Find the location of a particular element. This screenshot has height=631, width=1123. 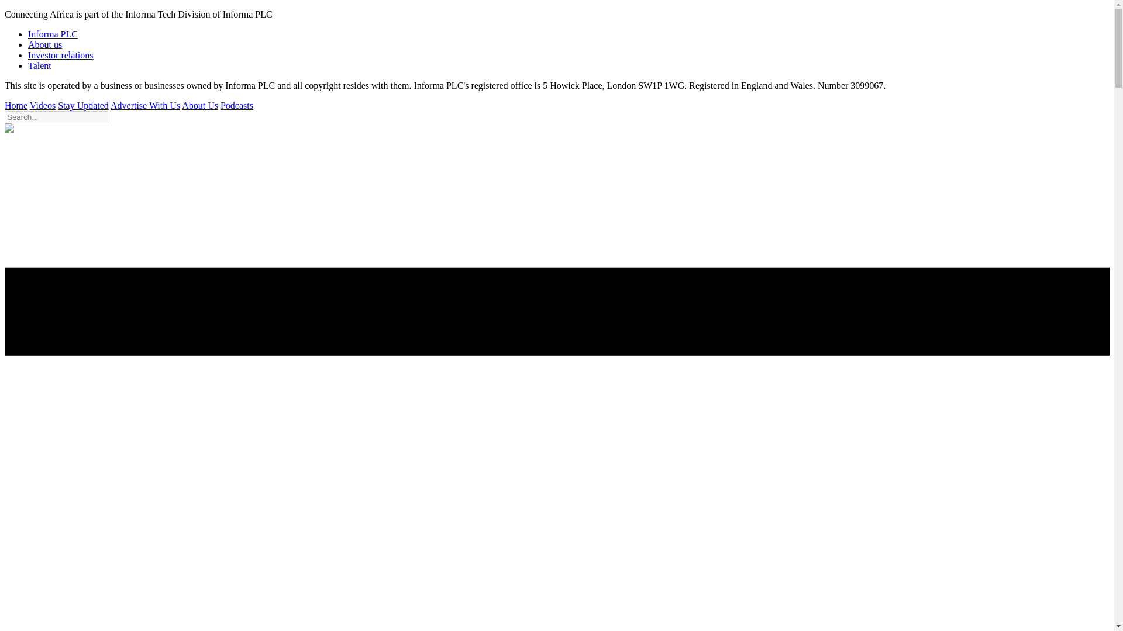

Learn more about Informa's Investor relations is located at coordinates (61, 55).